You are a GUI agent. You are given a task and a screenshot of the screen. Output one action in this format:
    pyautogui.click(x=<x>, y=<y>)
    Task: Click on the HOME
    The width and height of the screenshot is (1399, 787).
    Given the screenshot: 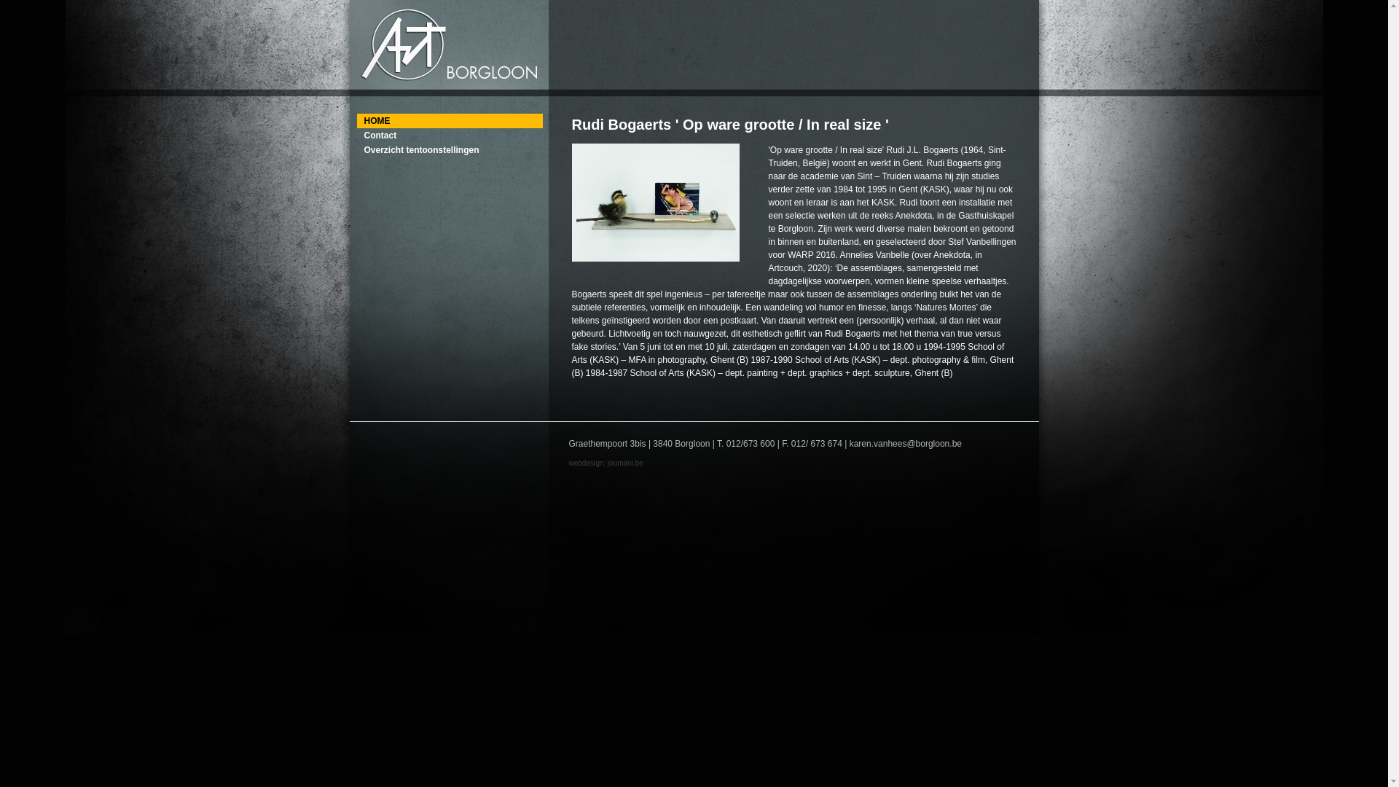 What is the action you would take?
    pyautogui.click(x=450, y=121)
    